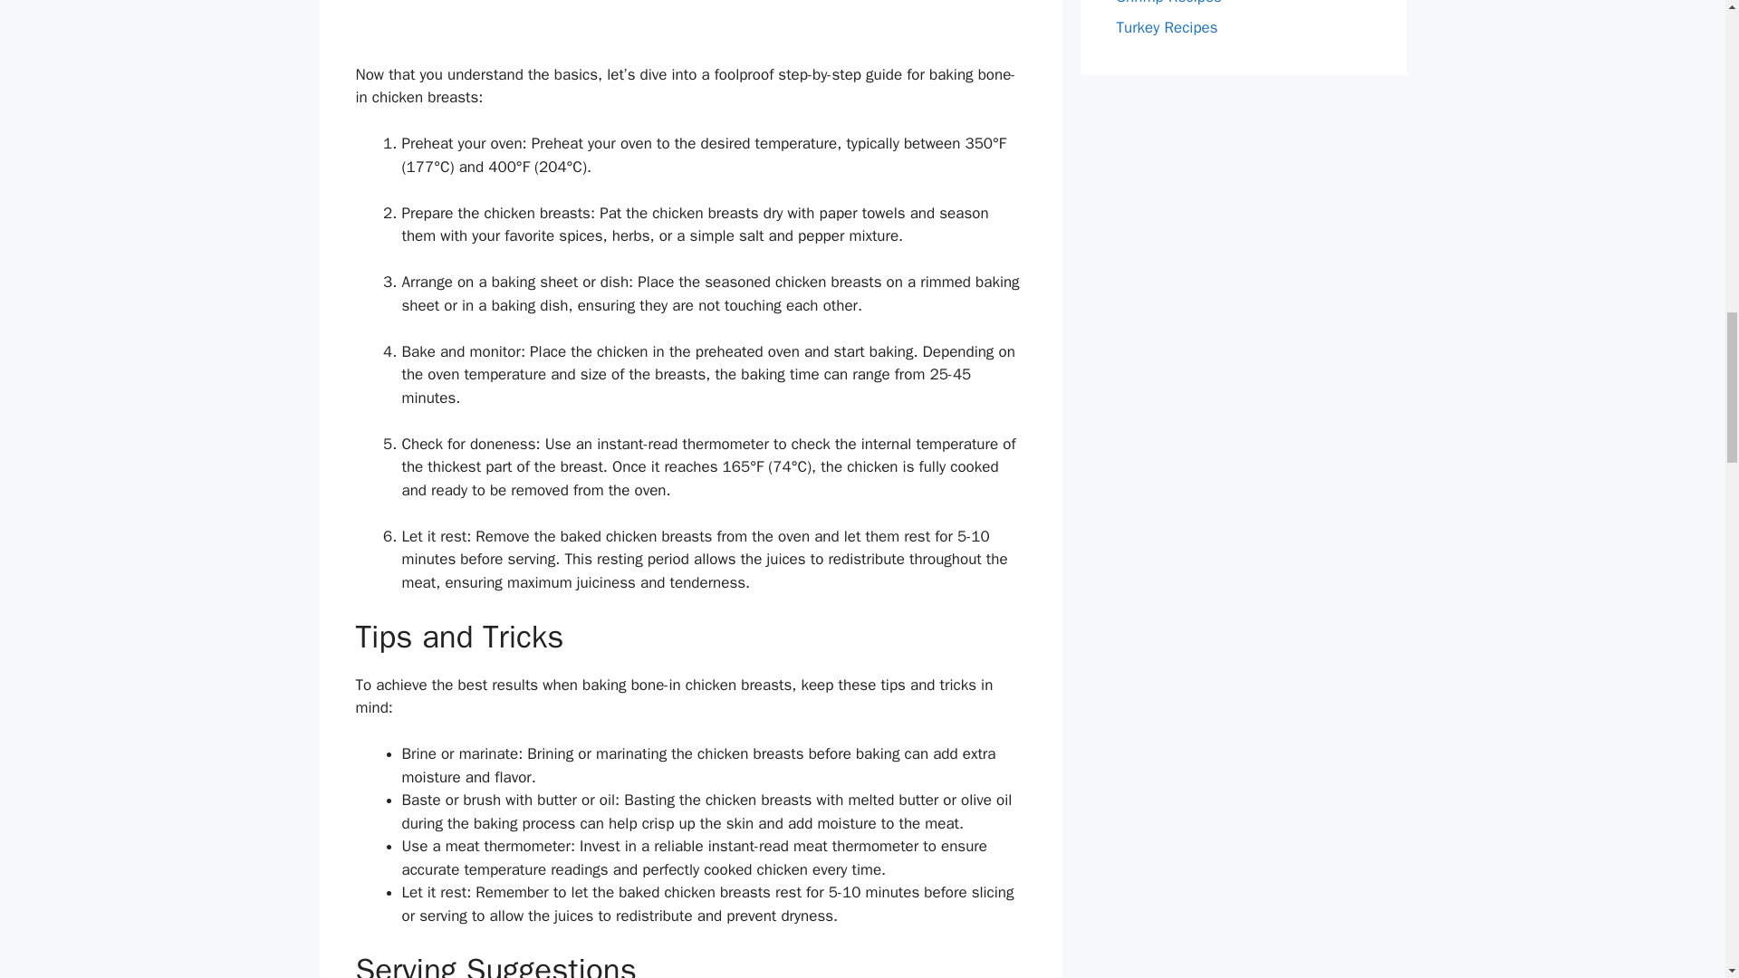 The width and height of the screenshot is (1739, 978). I want to click on Advertisement, so click(690, 32).